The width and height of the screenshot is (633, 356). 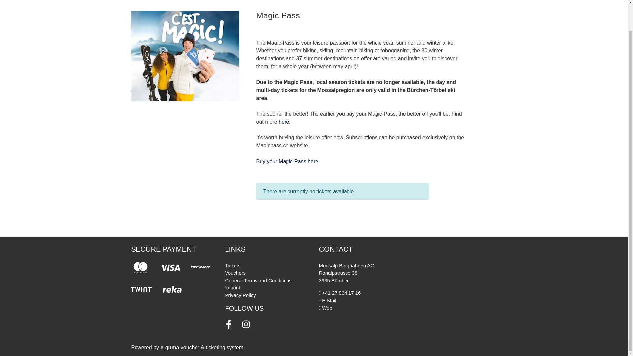 What do you see at coordinates (245, 324) in the screenshot?
I see `Instagram` at bounding box center [245, 324].